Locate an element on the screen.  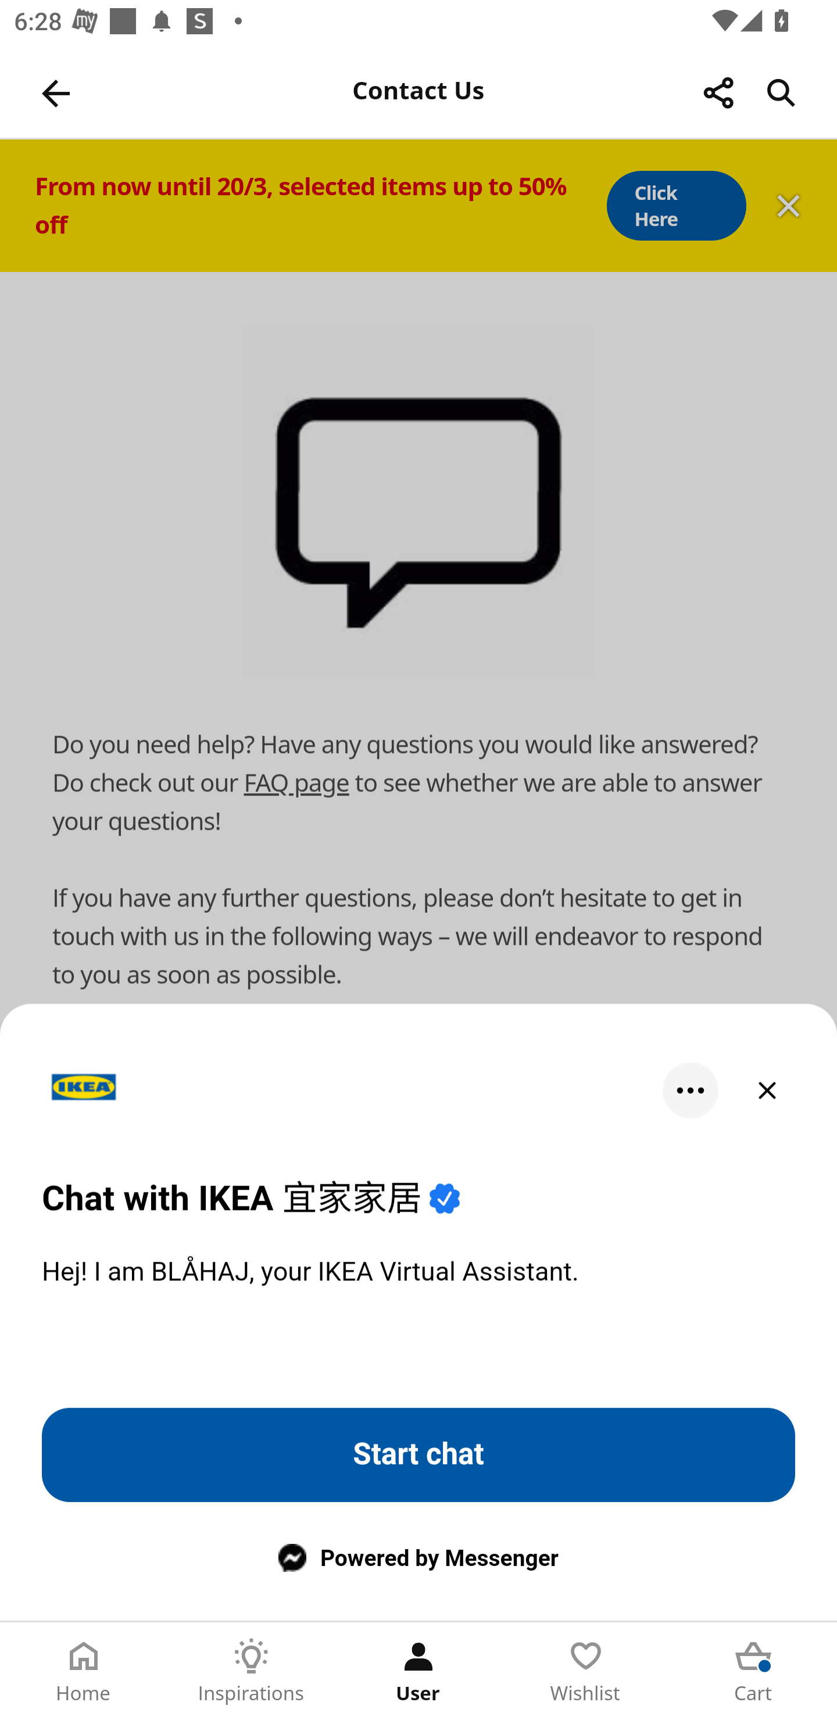
Wishlist
Tab 4 of 5 is located at coordinates (586, 1671).